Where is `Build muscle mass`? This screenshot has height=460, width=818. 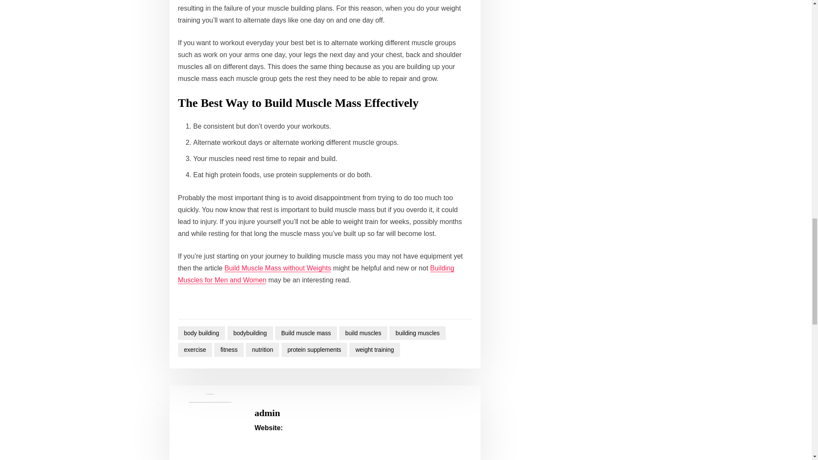 Build muscle mass is located at coordinates (306, 333).